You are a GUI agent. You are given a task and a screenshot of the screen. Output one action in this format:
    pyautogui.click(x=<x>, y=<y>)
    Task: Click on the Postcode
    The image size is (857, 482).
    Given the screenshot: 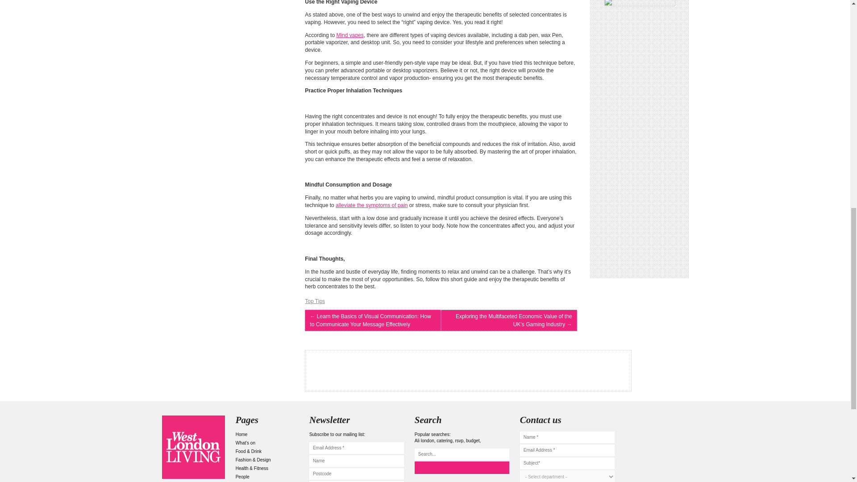 What is the action you would take?
    pyautogui.click(x=356, y=474)
    